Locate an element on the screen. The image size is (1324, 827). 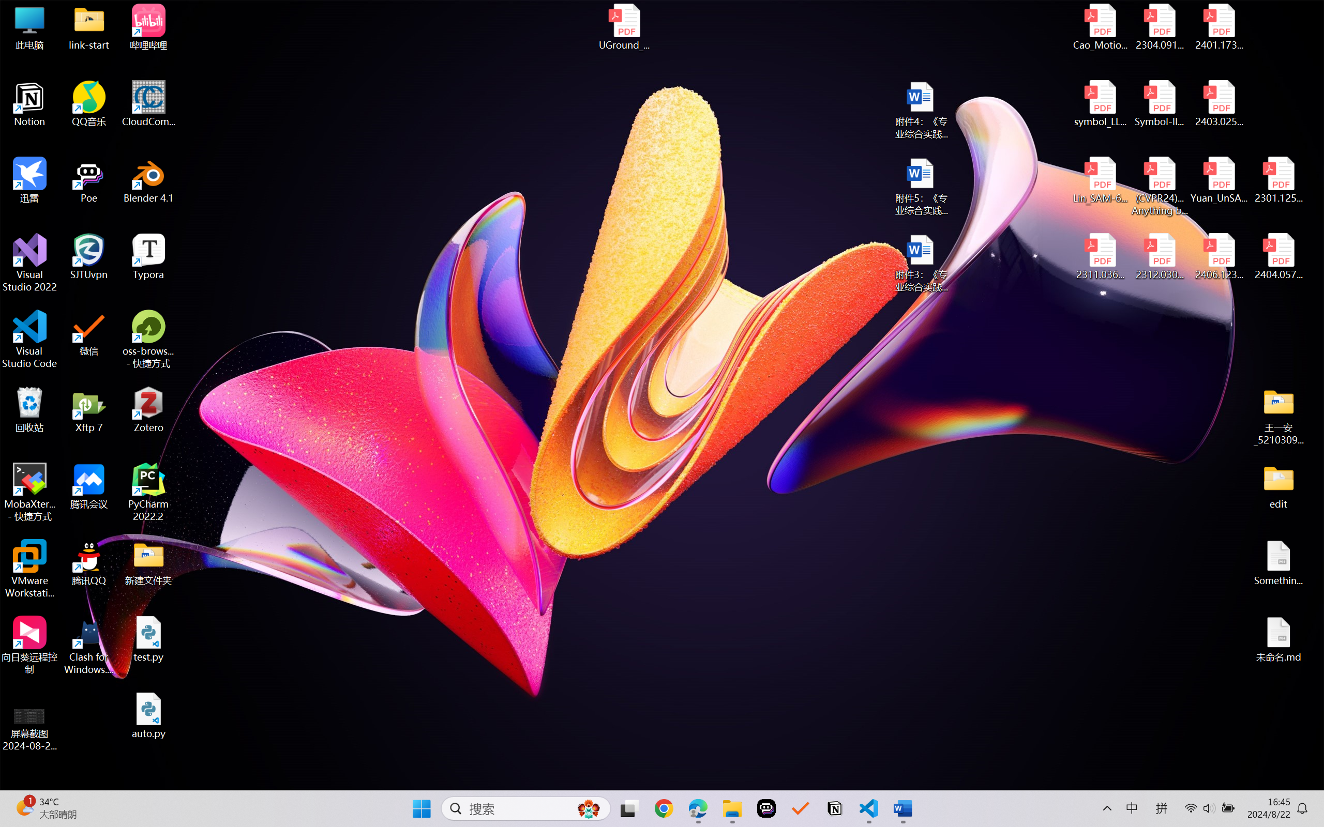
VMware Workstation Pro is located at coordinates (30, 569).